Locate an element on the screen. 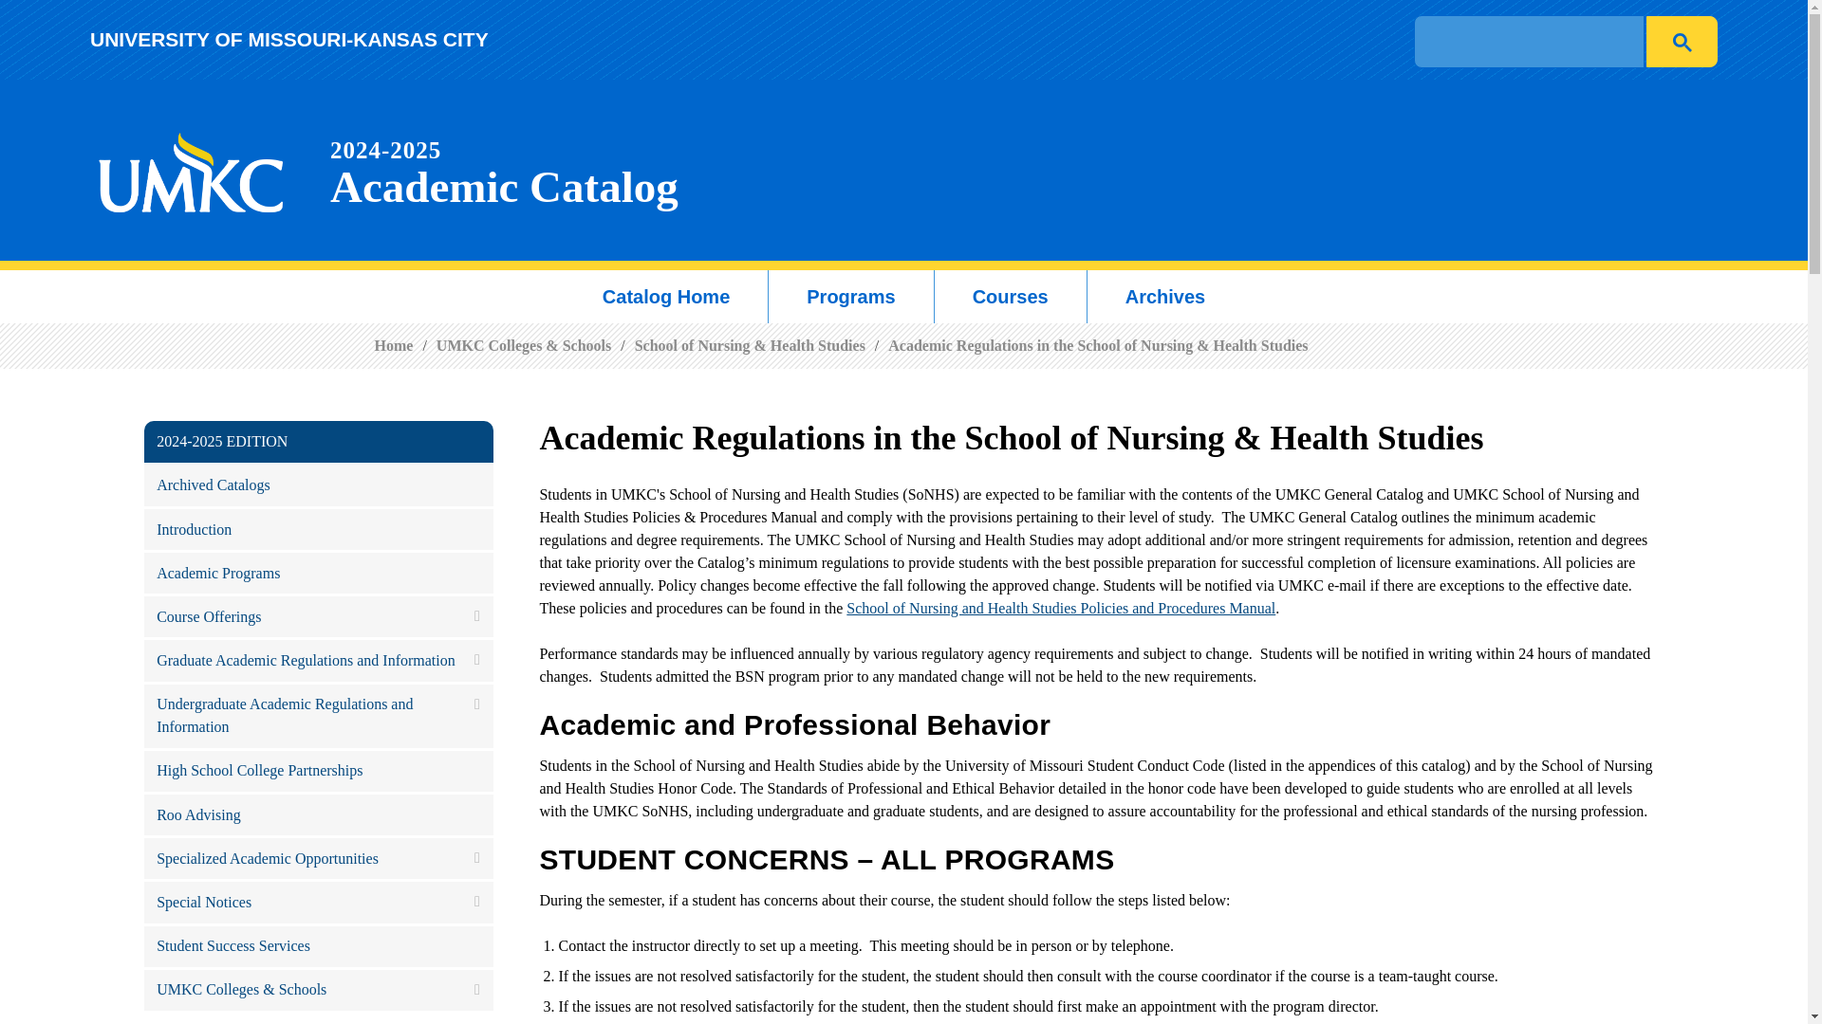  Course Offerings is located at coordinates (319, 618).